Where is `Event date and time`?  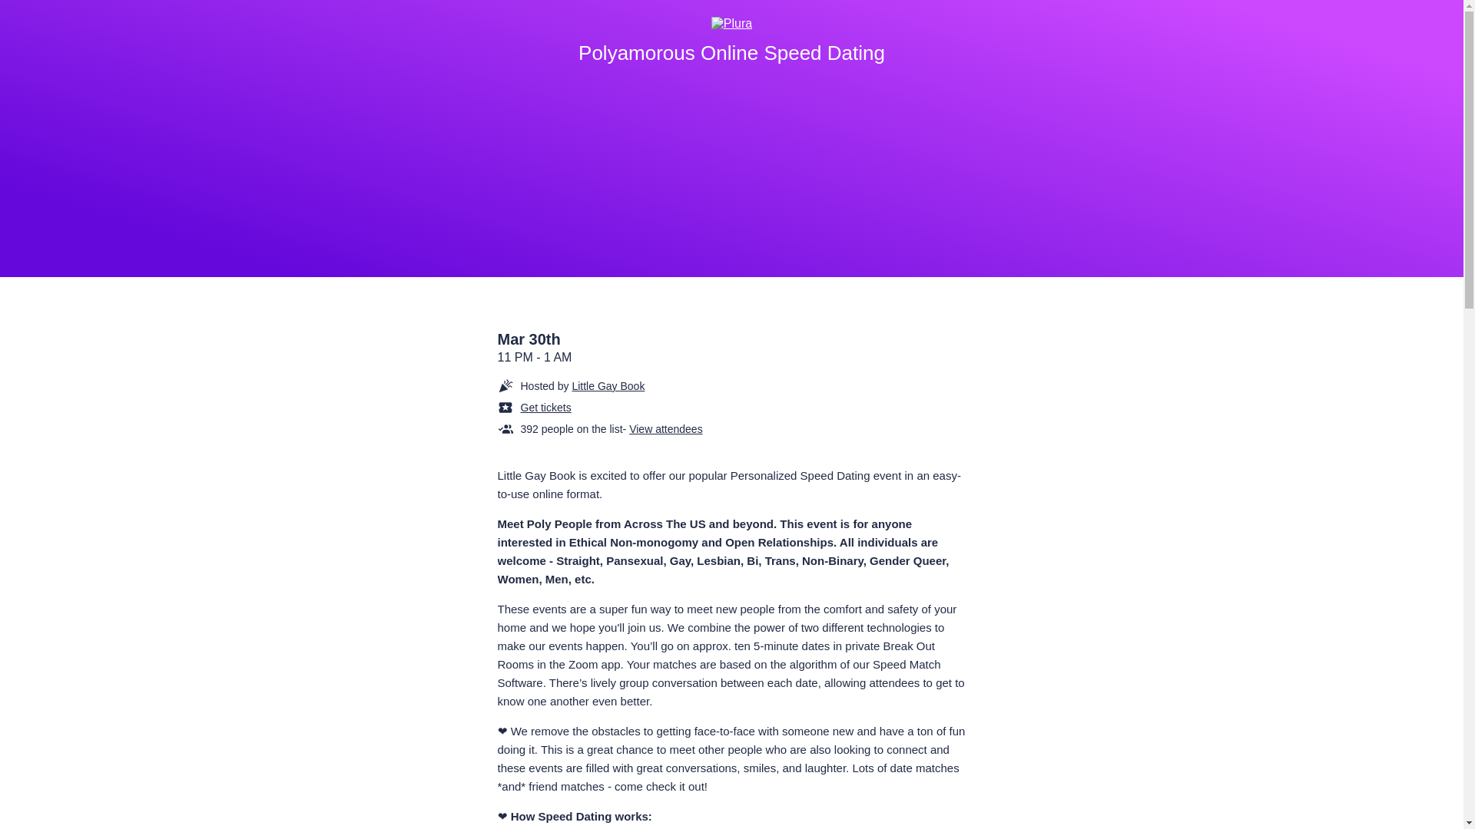
Event date and time is located at coordinates (731, 348).